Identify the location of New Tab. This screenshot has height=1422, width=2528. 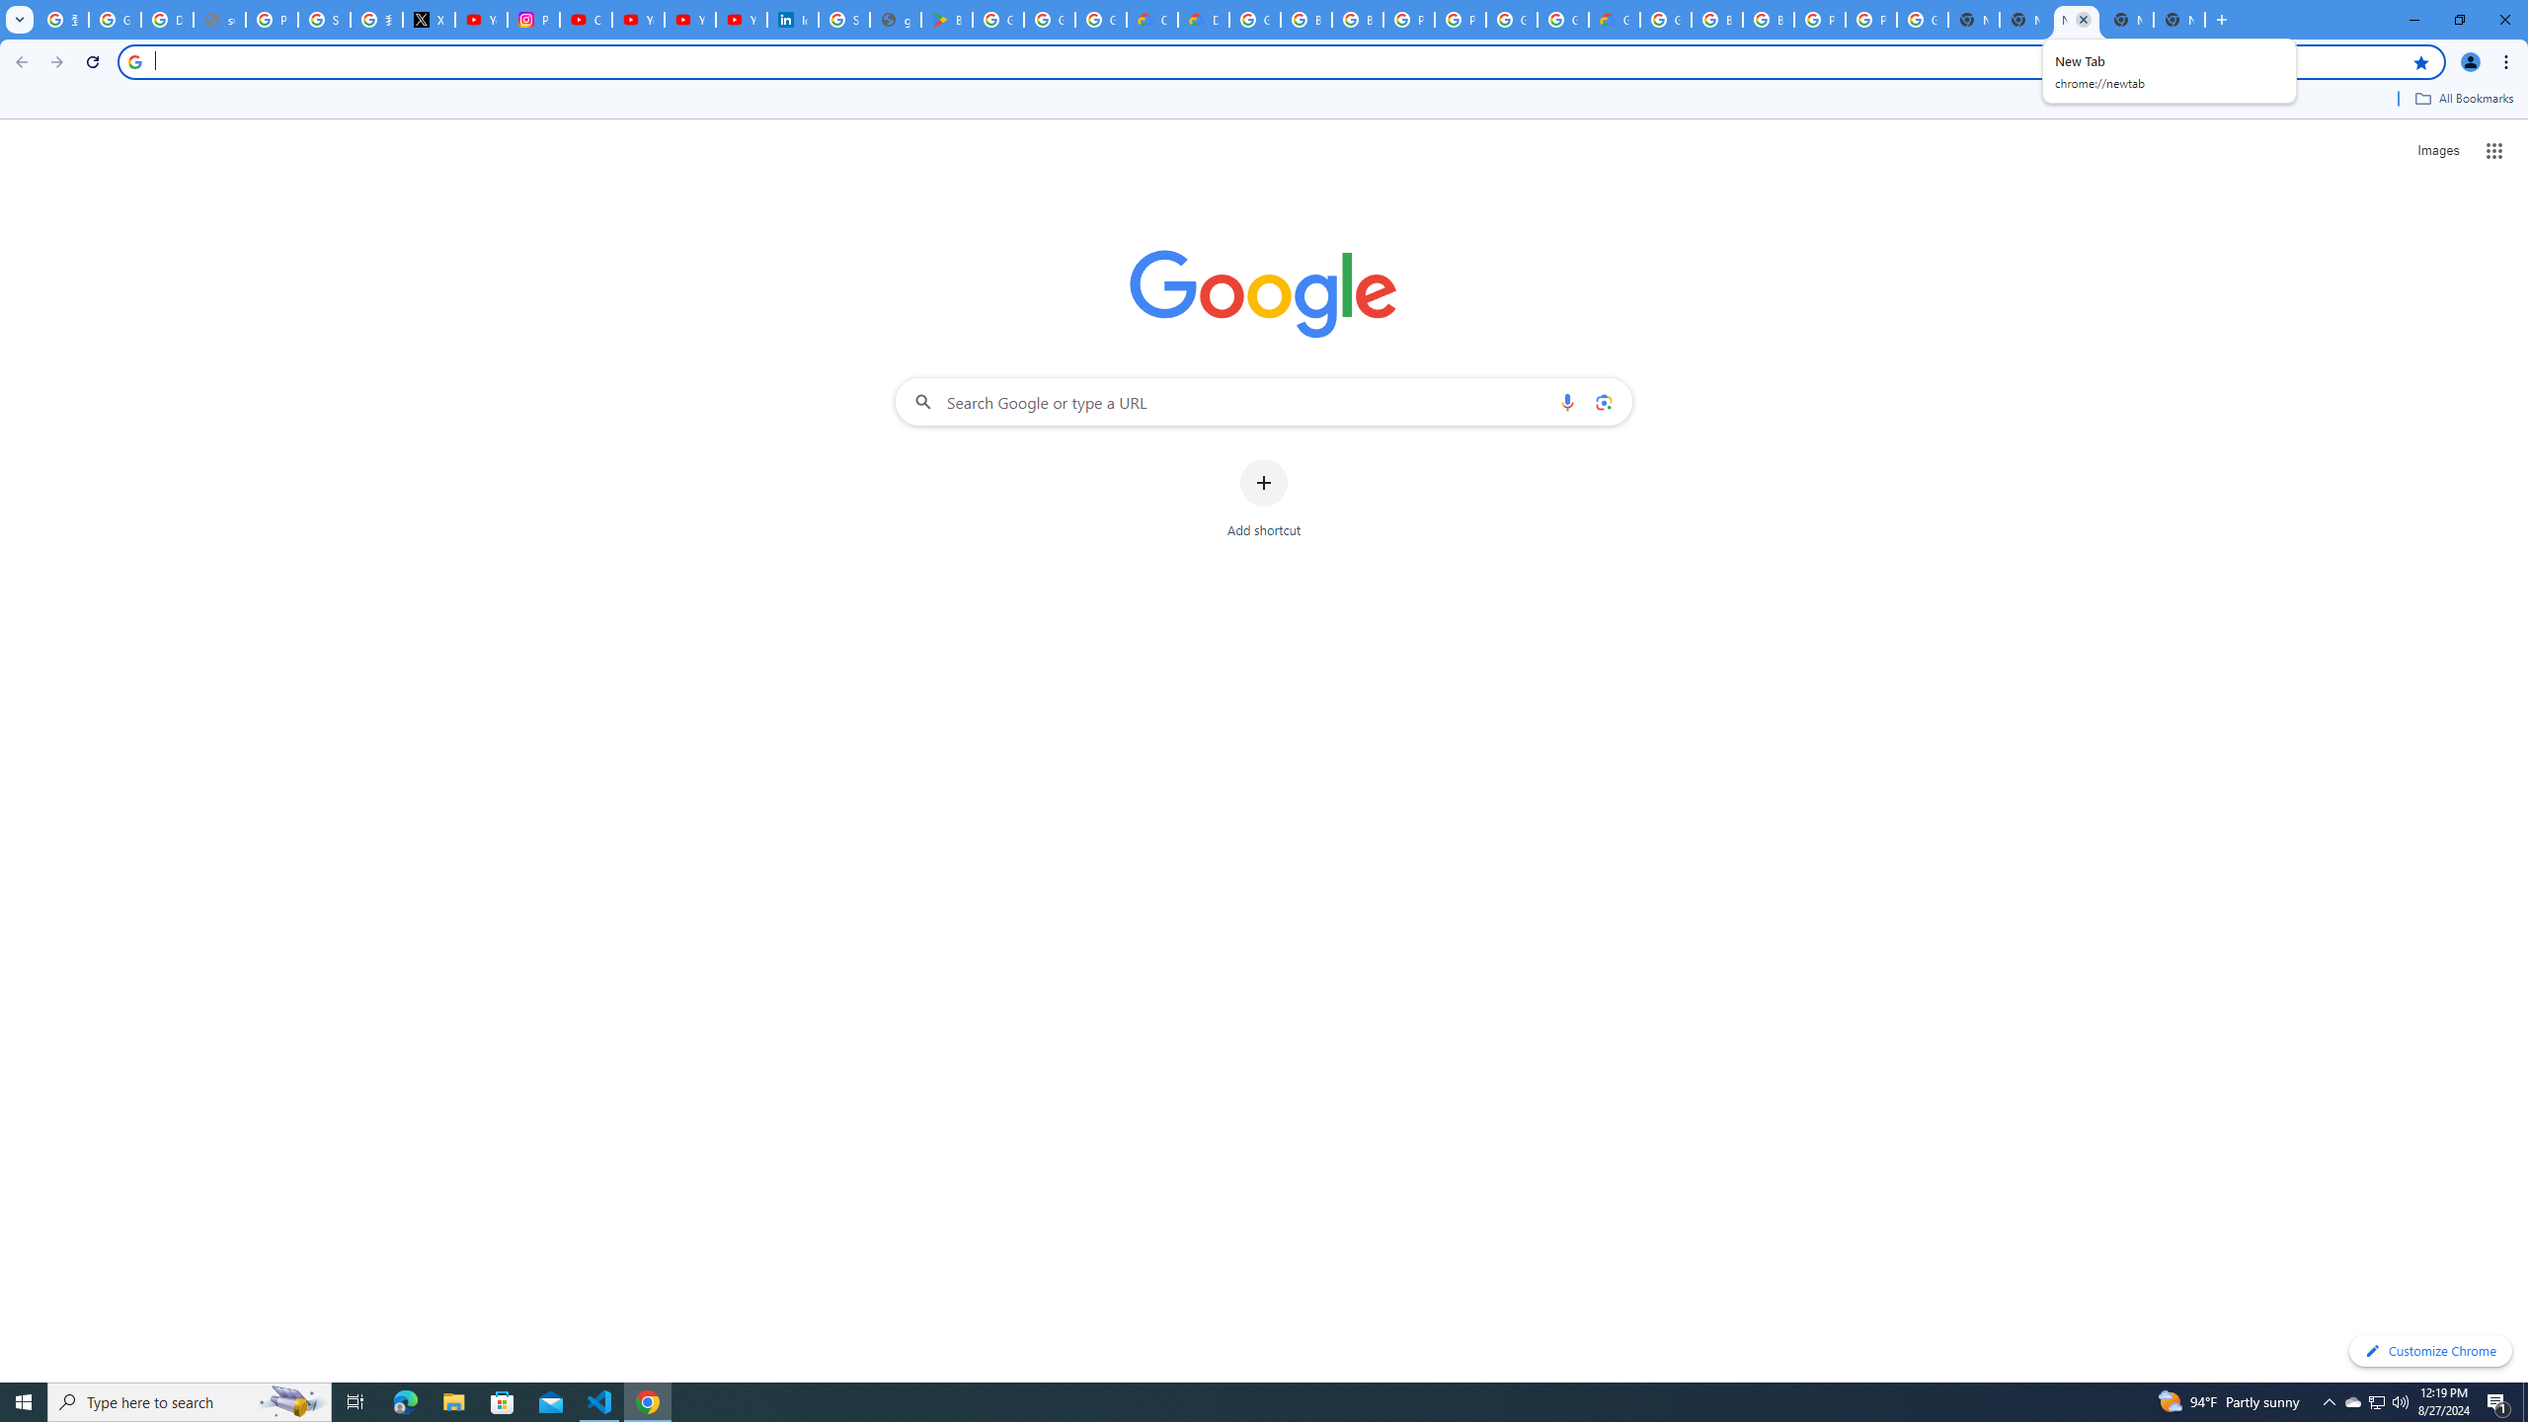
(2076, 20).